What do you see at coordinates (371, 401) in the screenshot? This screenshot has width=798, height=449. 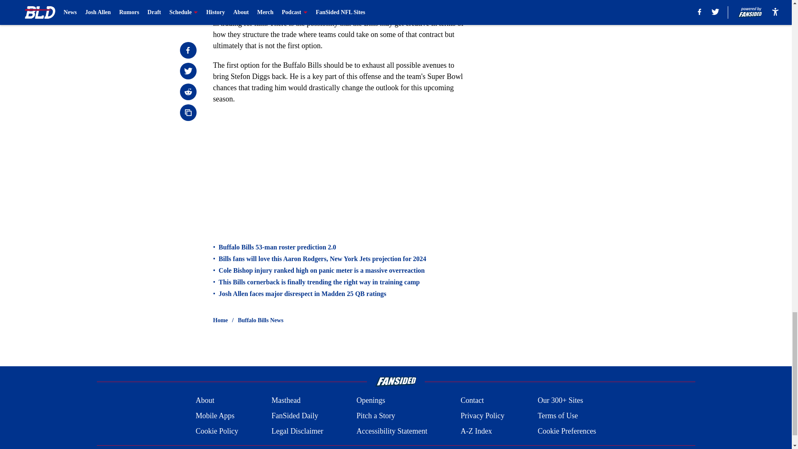 I see `Openings` at bounding box center [371, 401].